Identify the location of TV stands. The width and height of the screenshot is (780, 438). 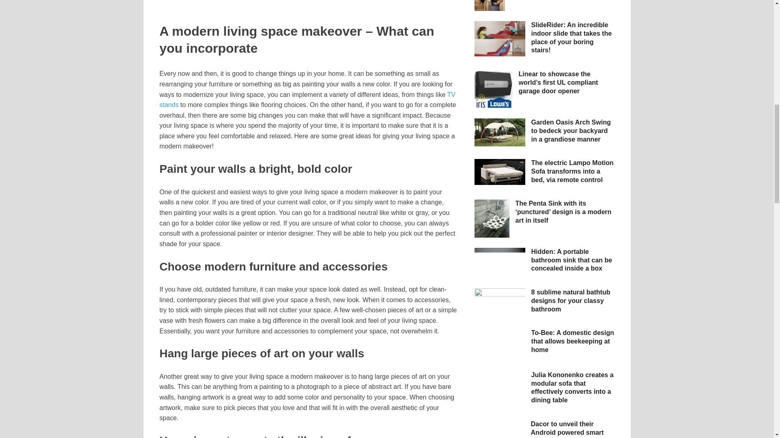
(307, 99).